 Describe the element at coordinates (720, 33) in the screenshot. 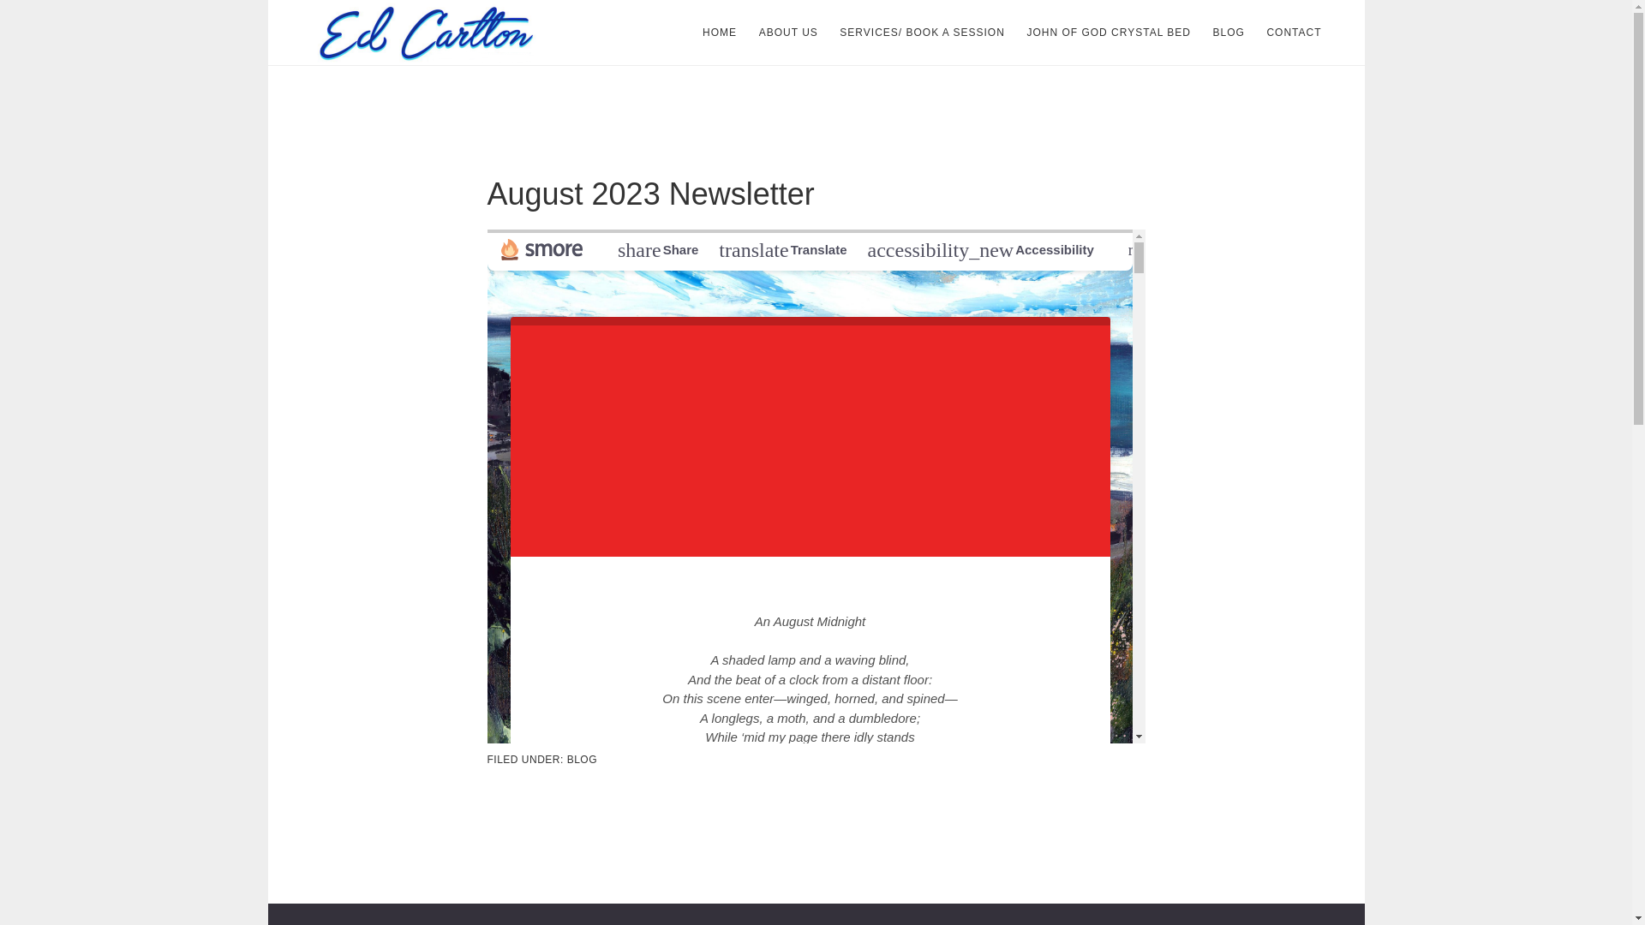

I see `HOME` at that location.